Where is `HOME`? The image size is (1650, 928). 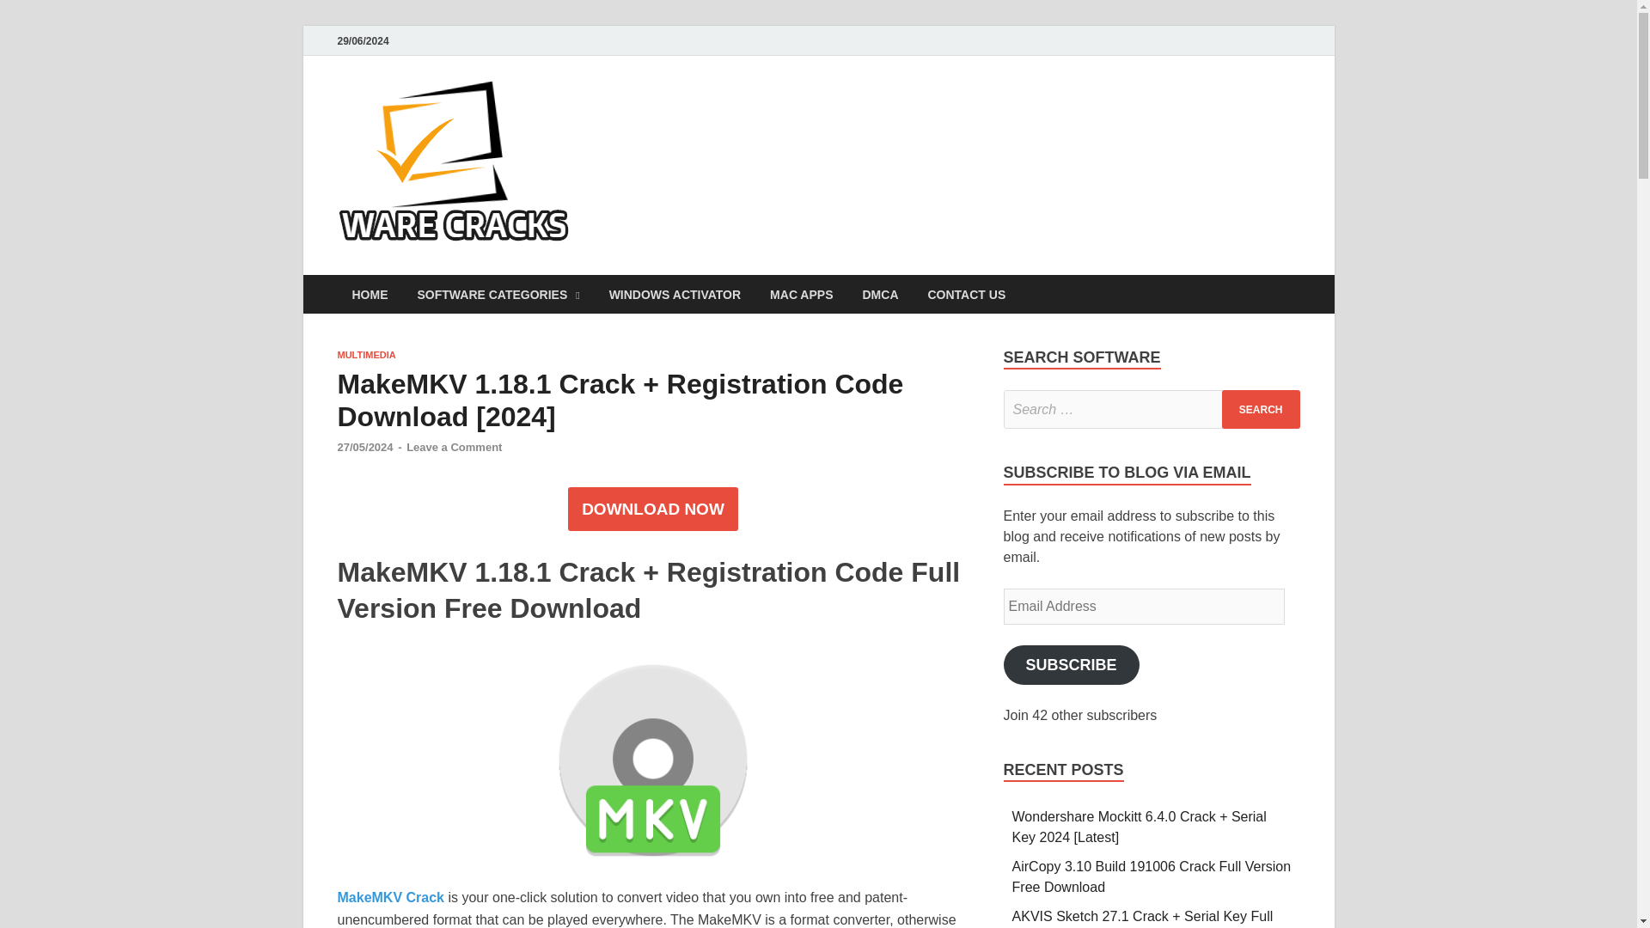
HOME is located at coordinates (370, 294).